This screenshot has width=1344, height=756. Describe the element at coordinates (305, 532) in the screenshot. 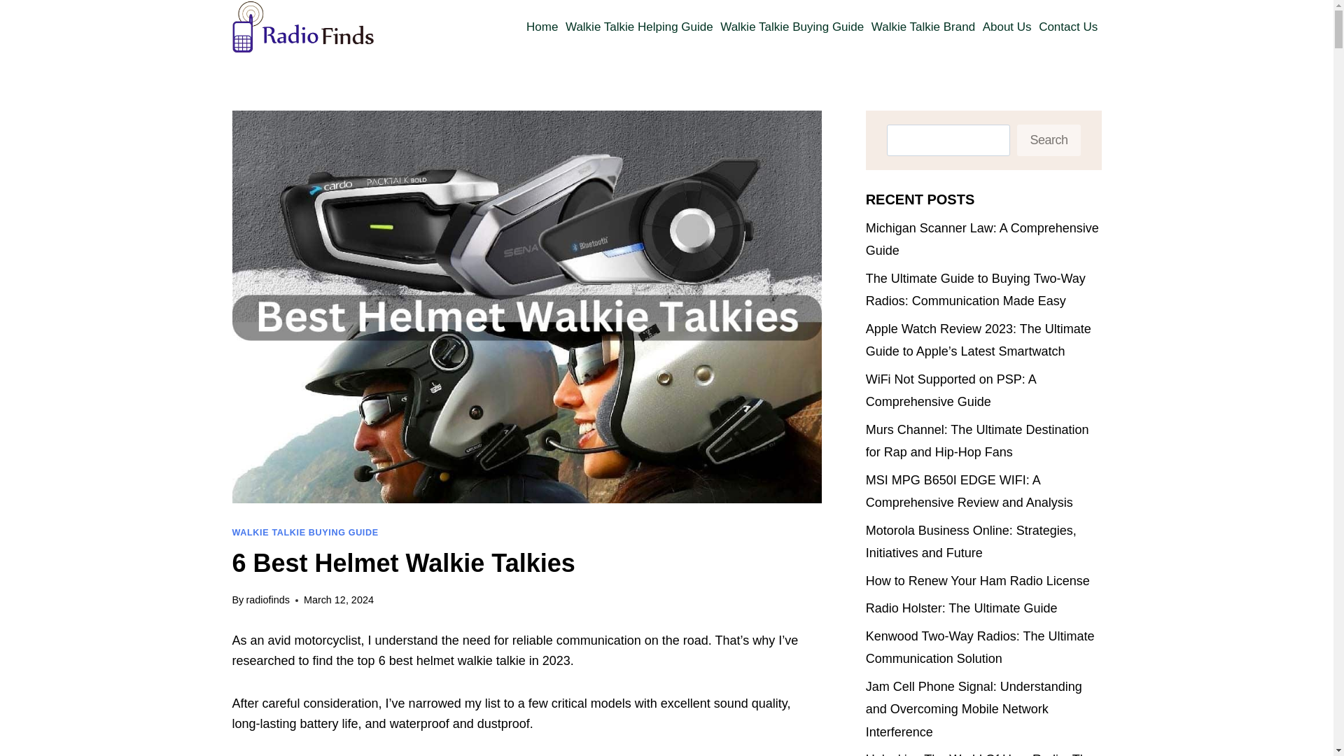

I see `WALKIE TALKIE BUYING GUIDE` at that location.